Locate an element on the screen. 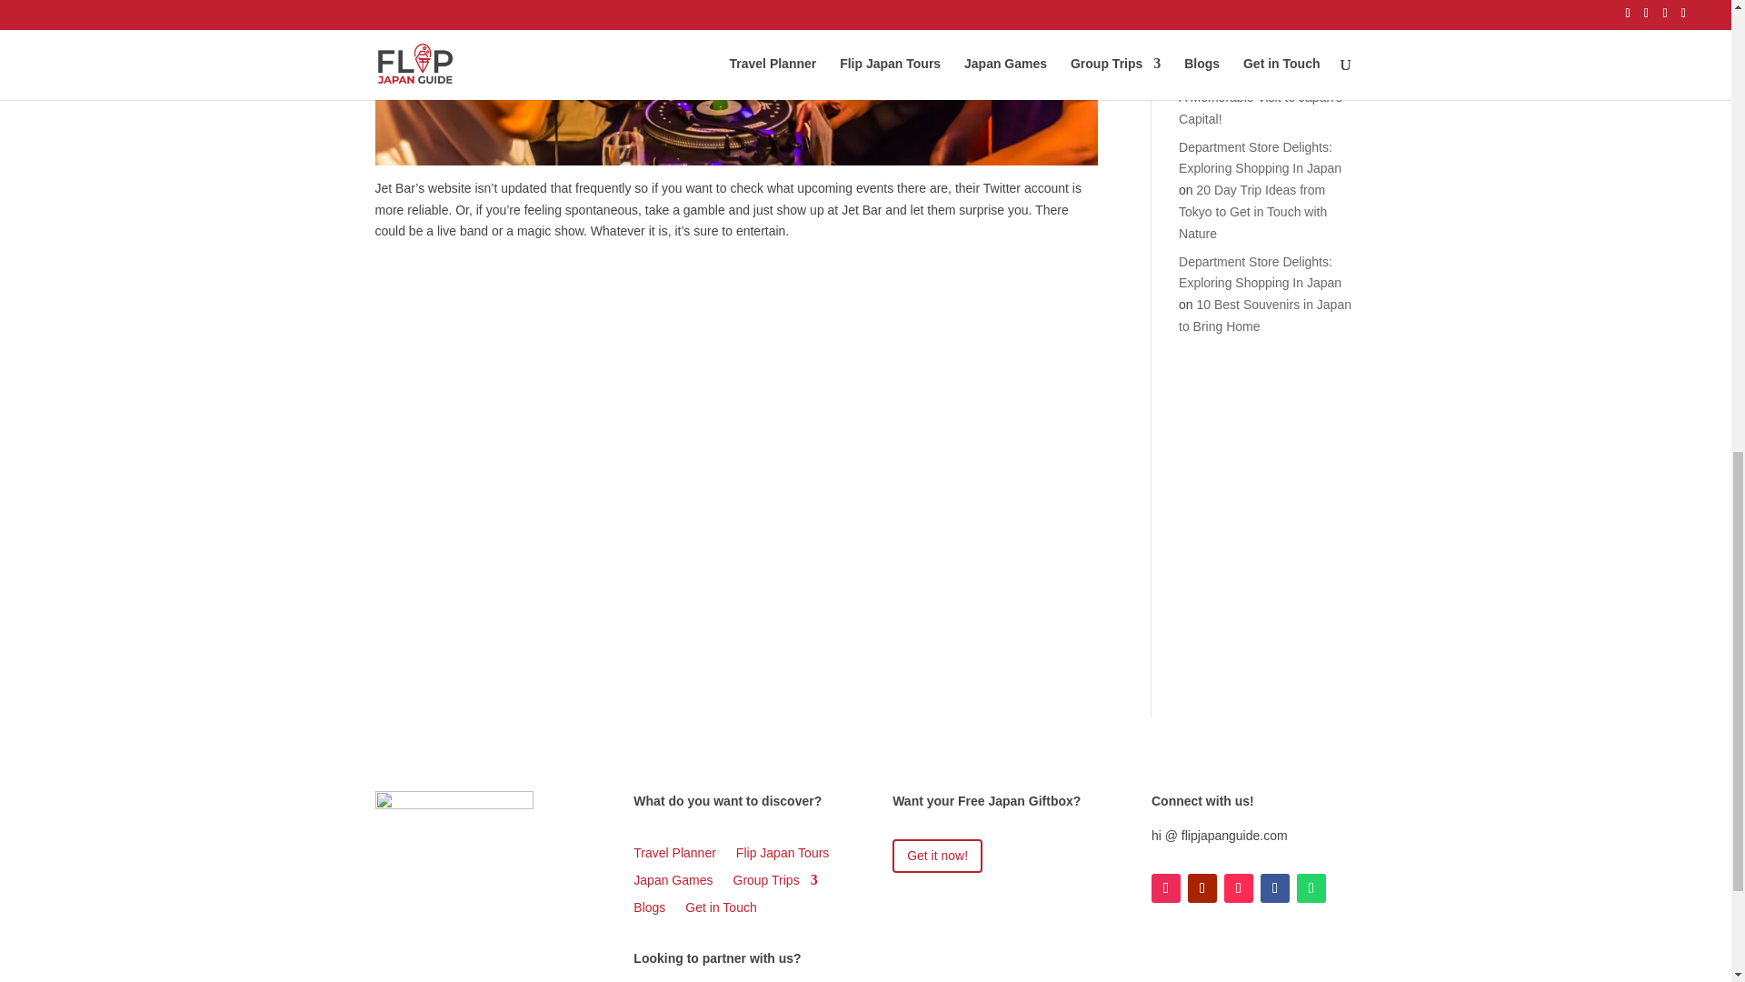 This screenshot has width=1745, height=982. Department Store Delights: Exploring Shopping In Japan is located at coordinates (1260, 158).